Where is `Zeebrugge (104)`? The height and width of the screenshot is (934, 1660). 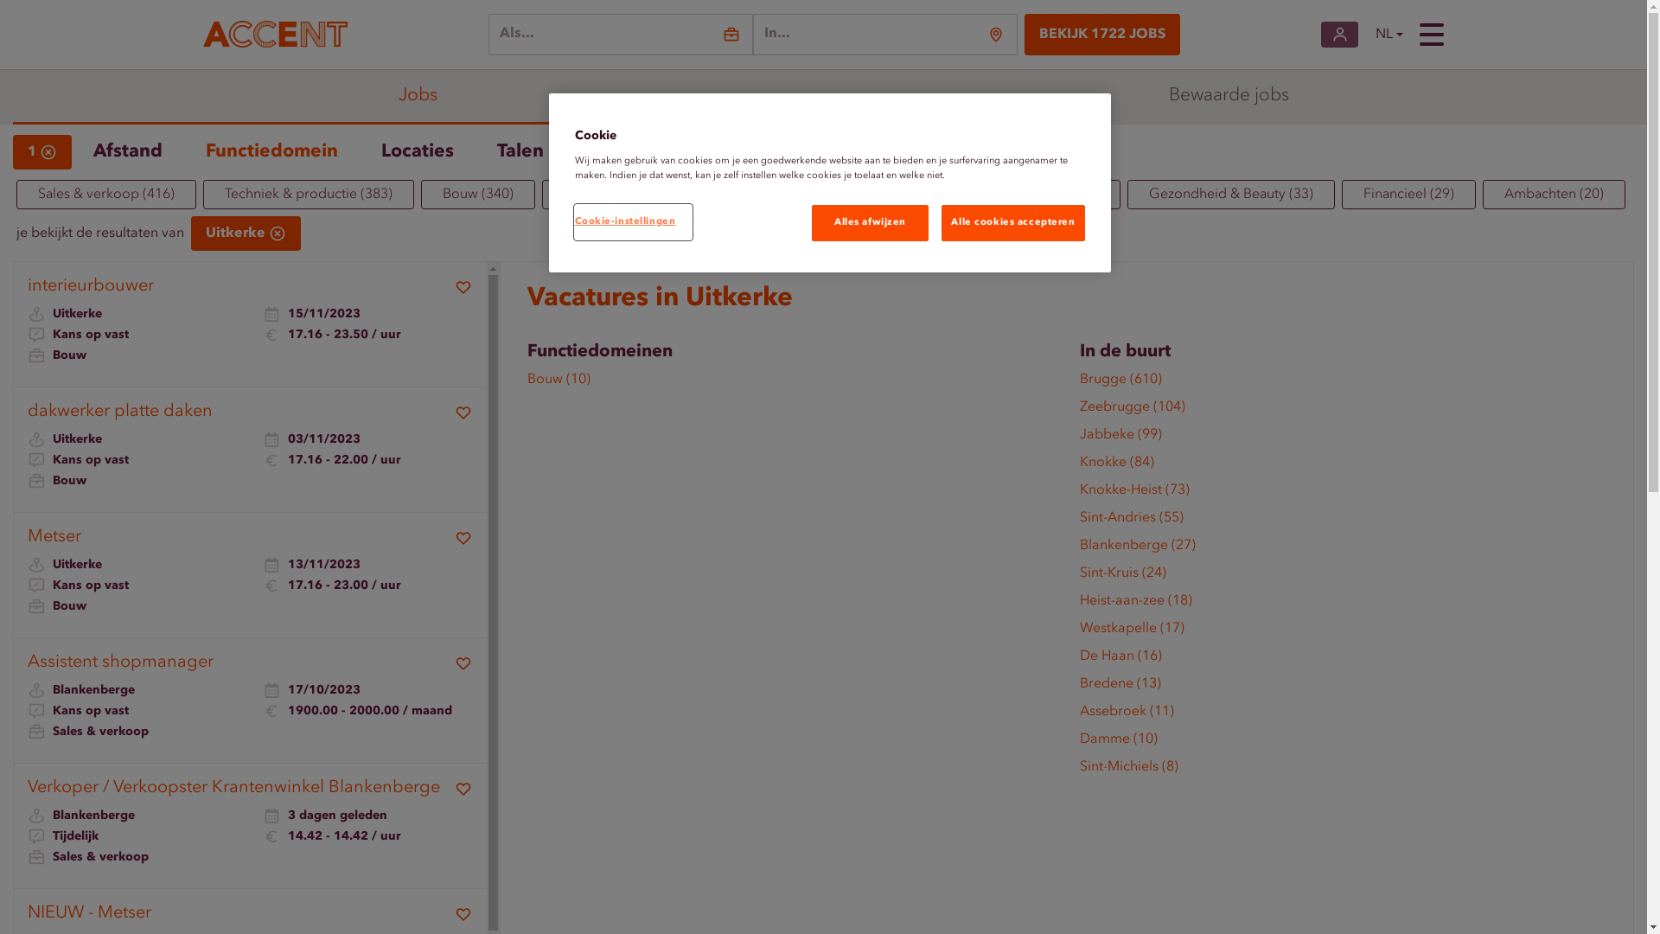
Zeebrugge (104) is located at coordinates (1344, 411).